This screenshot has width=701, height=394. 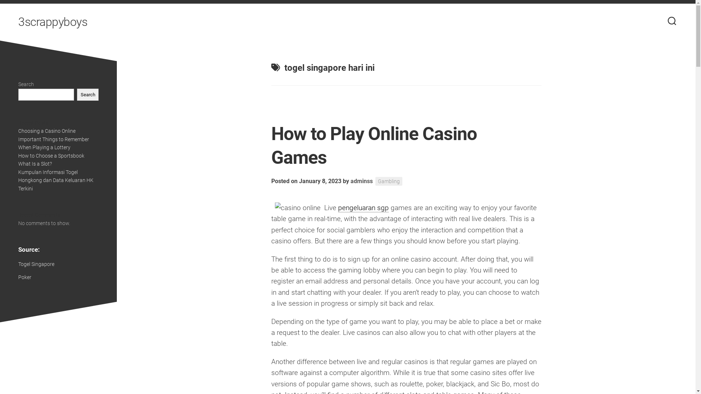 I want to click on Poker, so click(x=25, y=277).